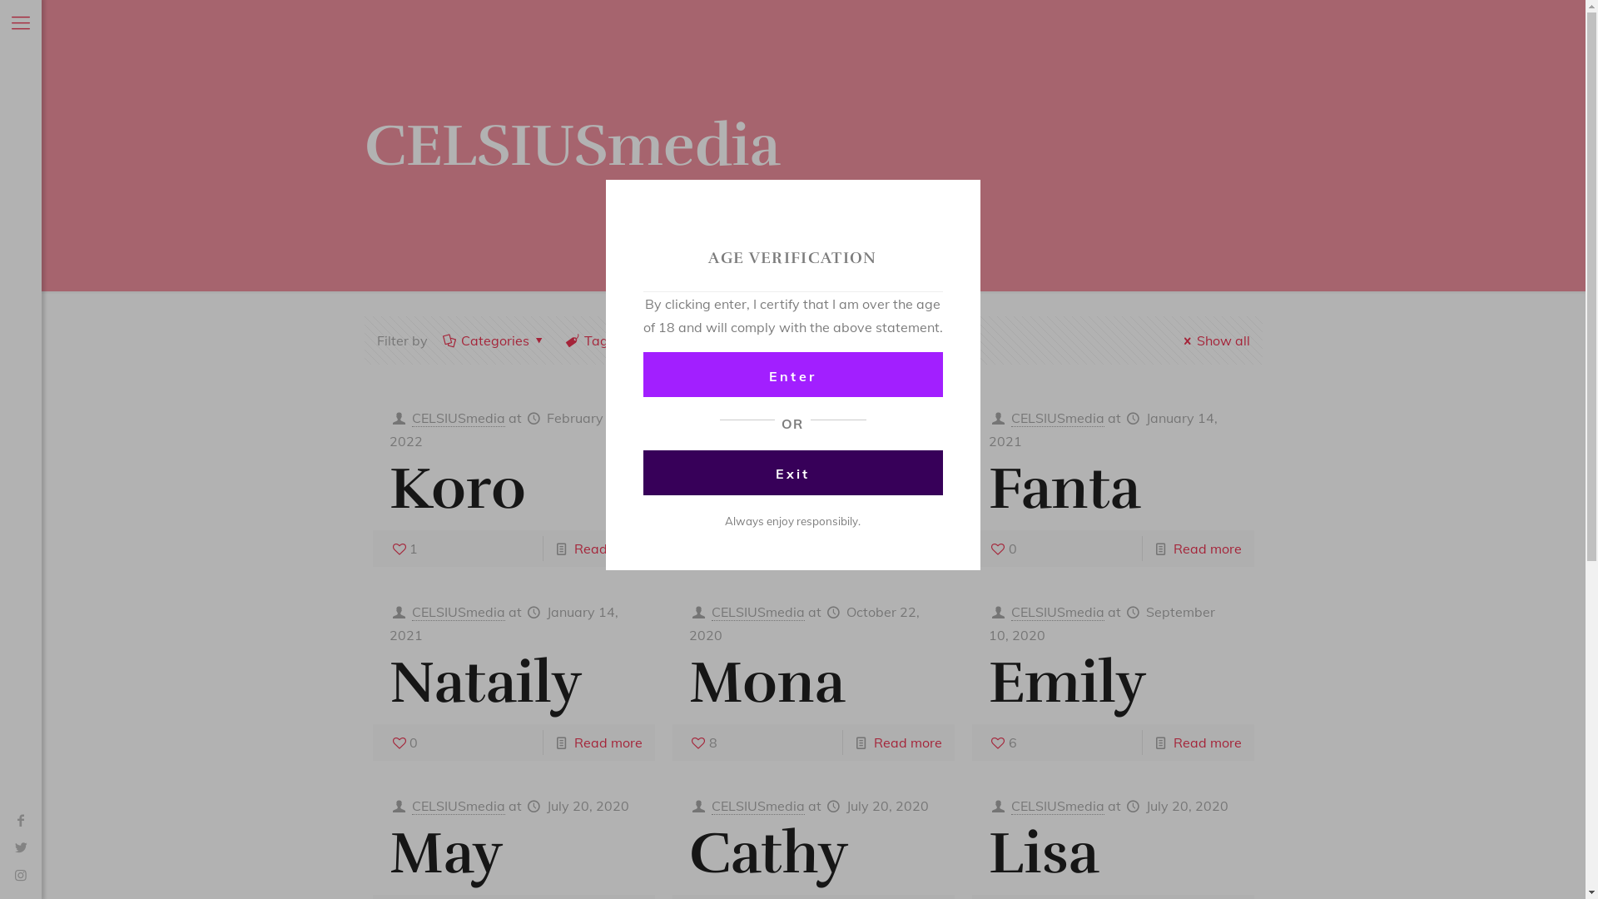 The height and width of the screenshot is (899, 1598). Describe the element at coordinates (404, 743) in the screenshot. I see `0` at that location.